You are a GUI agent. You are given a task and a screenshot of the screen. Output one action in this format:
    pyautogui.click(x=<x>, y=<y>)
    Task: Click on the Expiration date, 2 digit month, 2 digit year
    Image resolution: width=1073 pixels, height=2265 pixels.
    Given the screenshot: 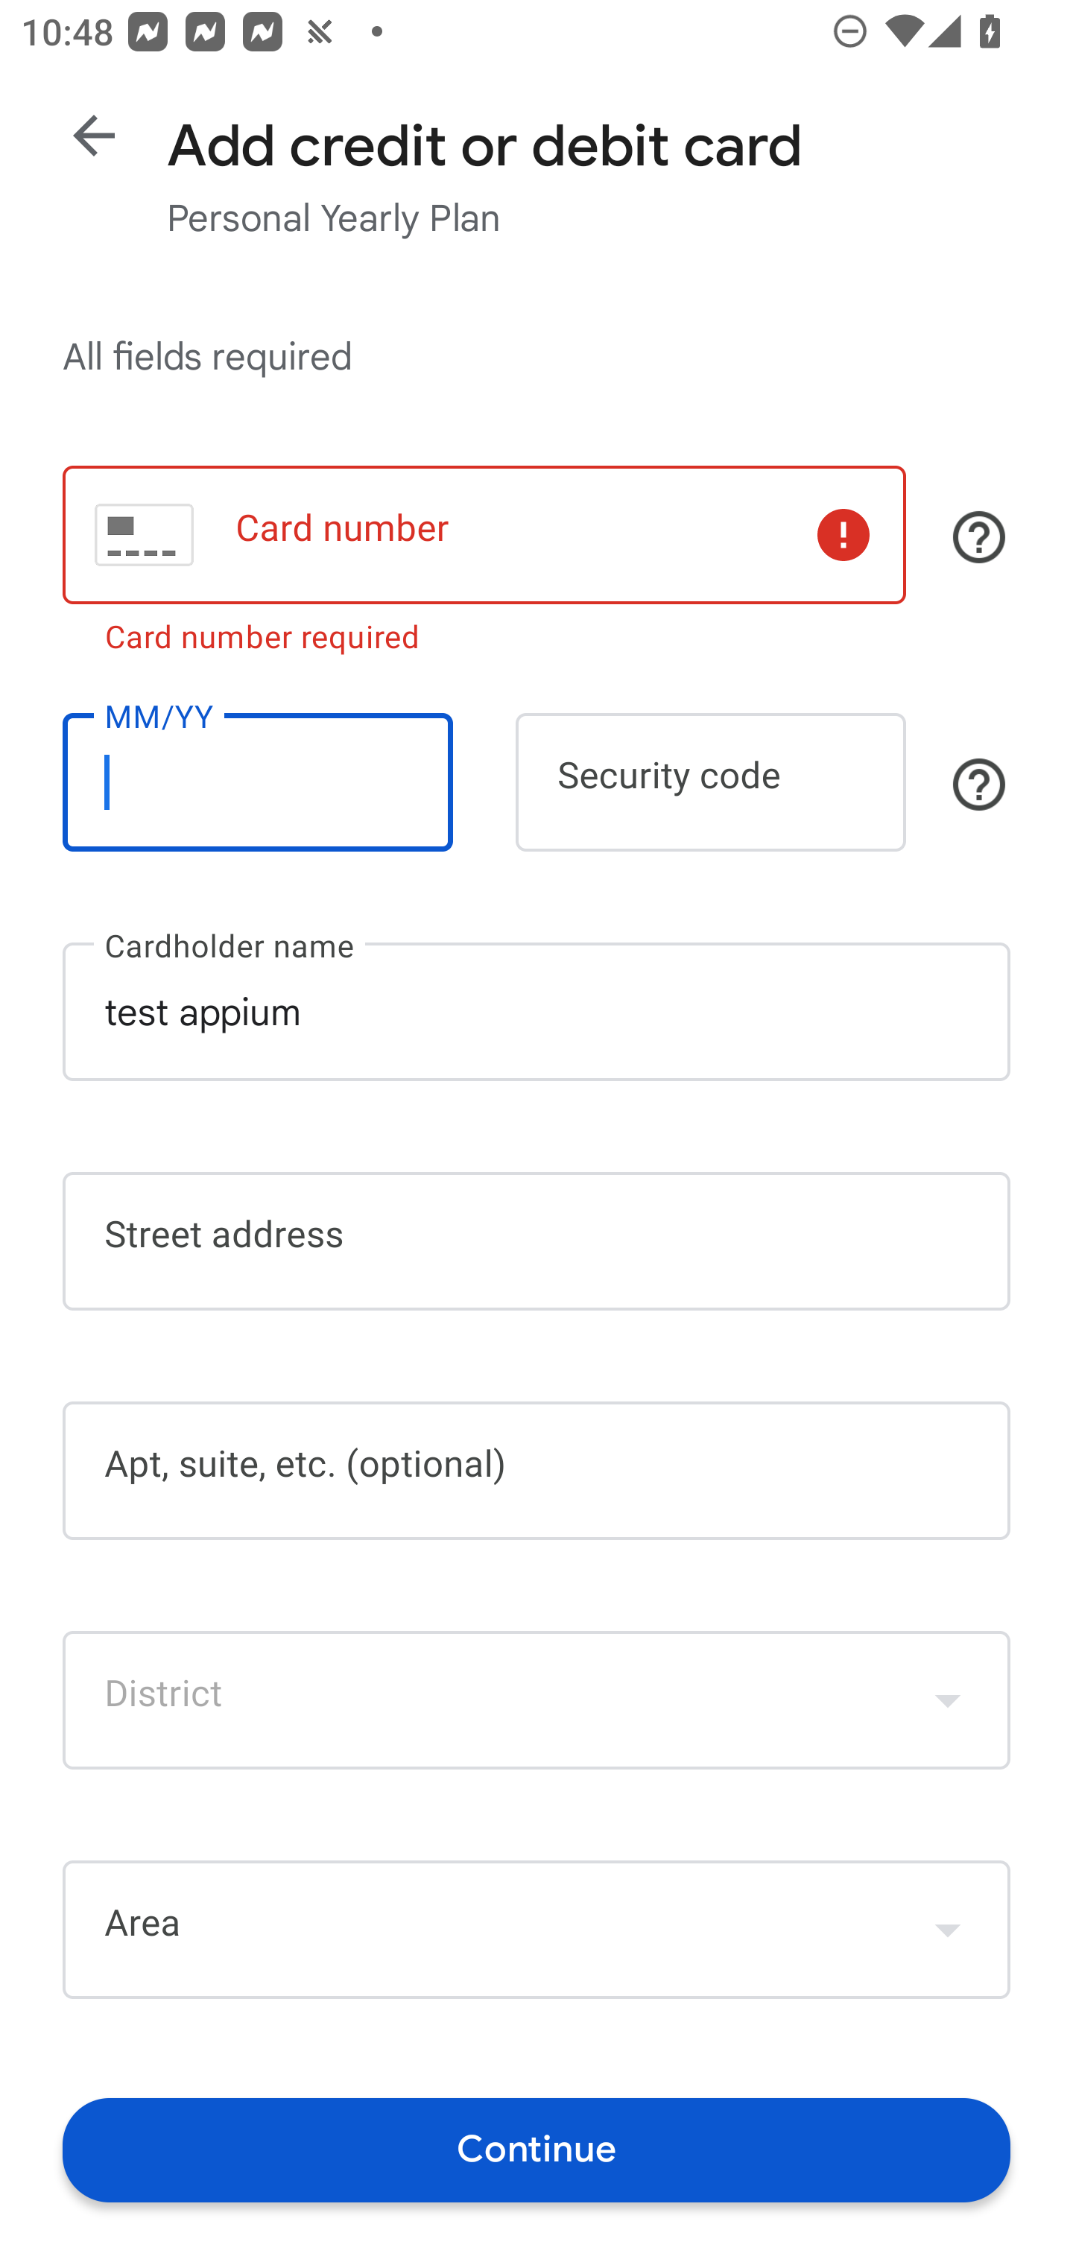 What is the action you would take?
    pyautogui.click(x=257, y=782)
    